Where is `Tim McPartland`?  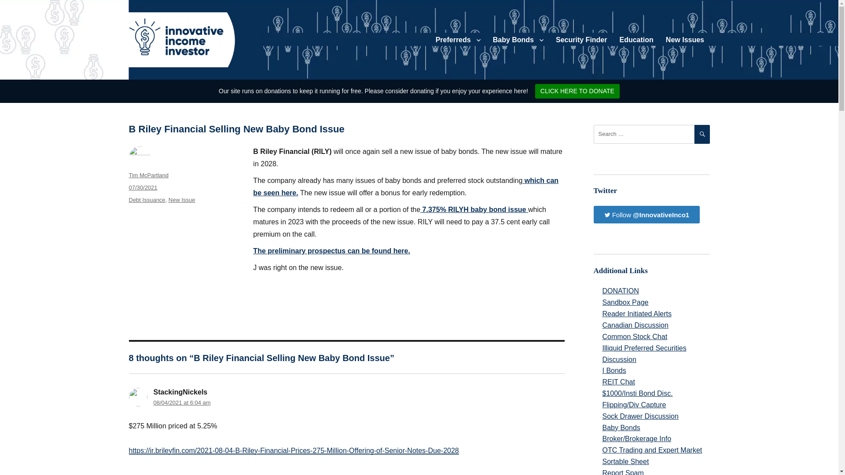 Tim McPartland is located at coordinates (148, 175).